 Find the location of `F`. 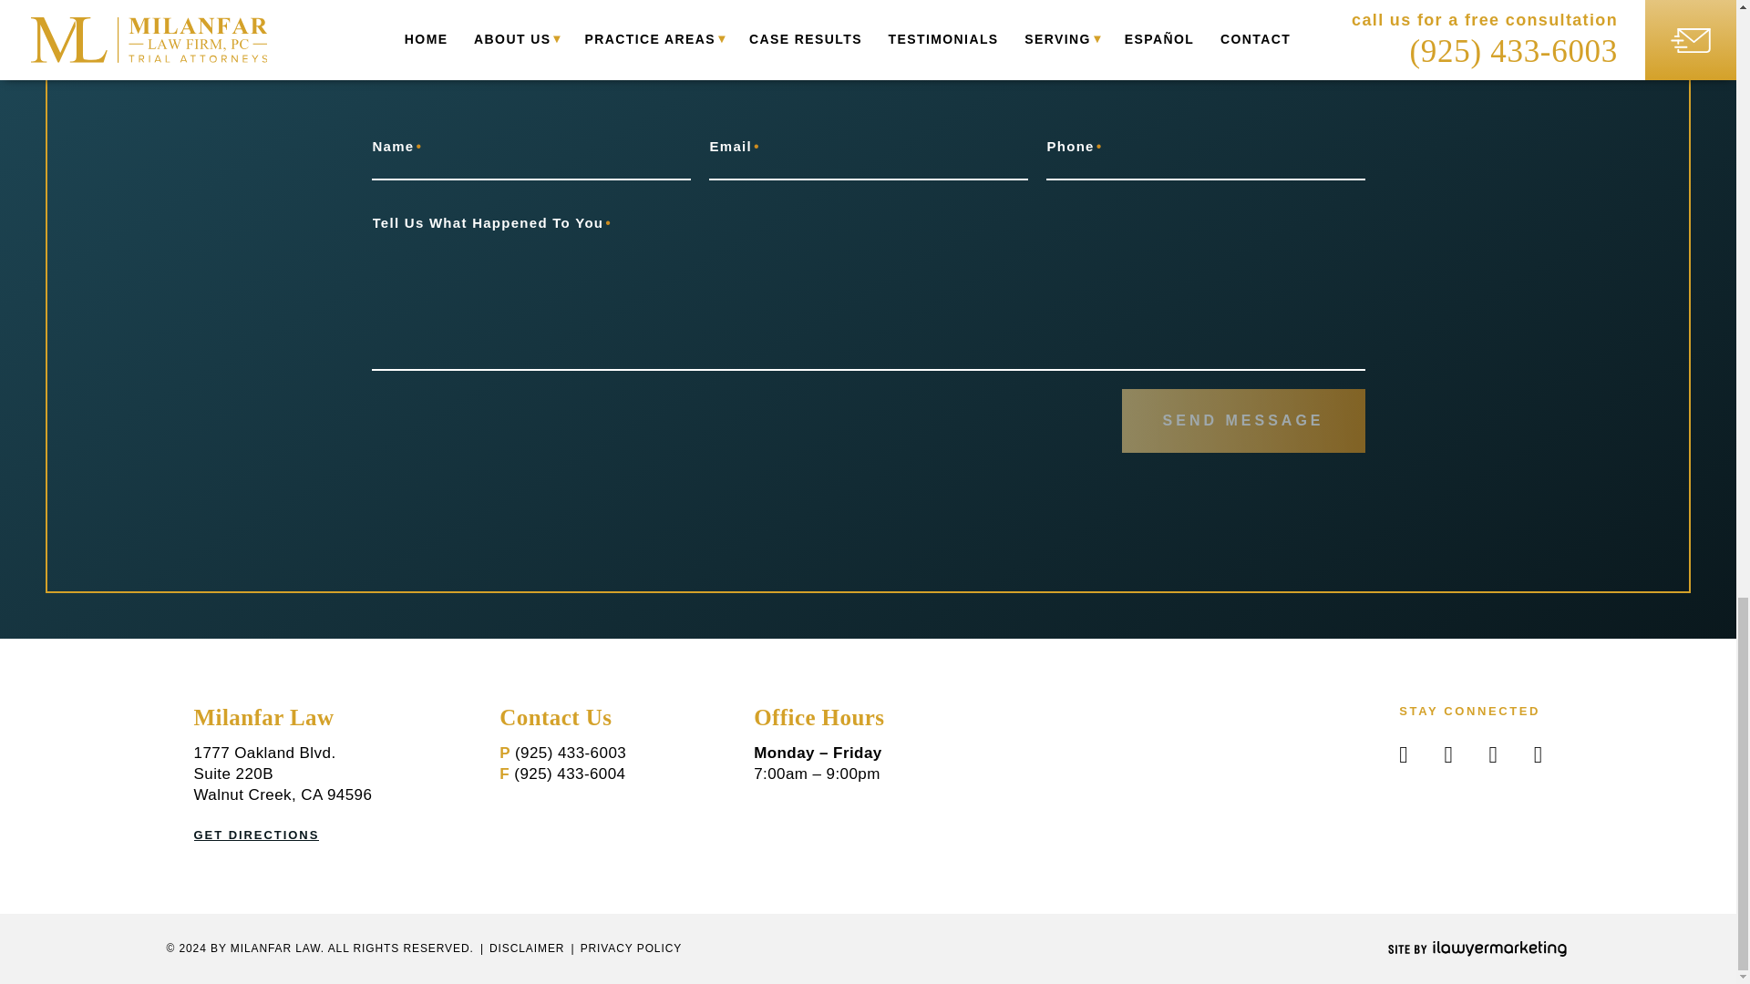

F is located at coordinates (569, 774).